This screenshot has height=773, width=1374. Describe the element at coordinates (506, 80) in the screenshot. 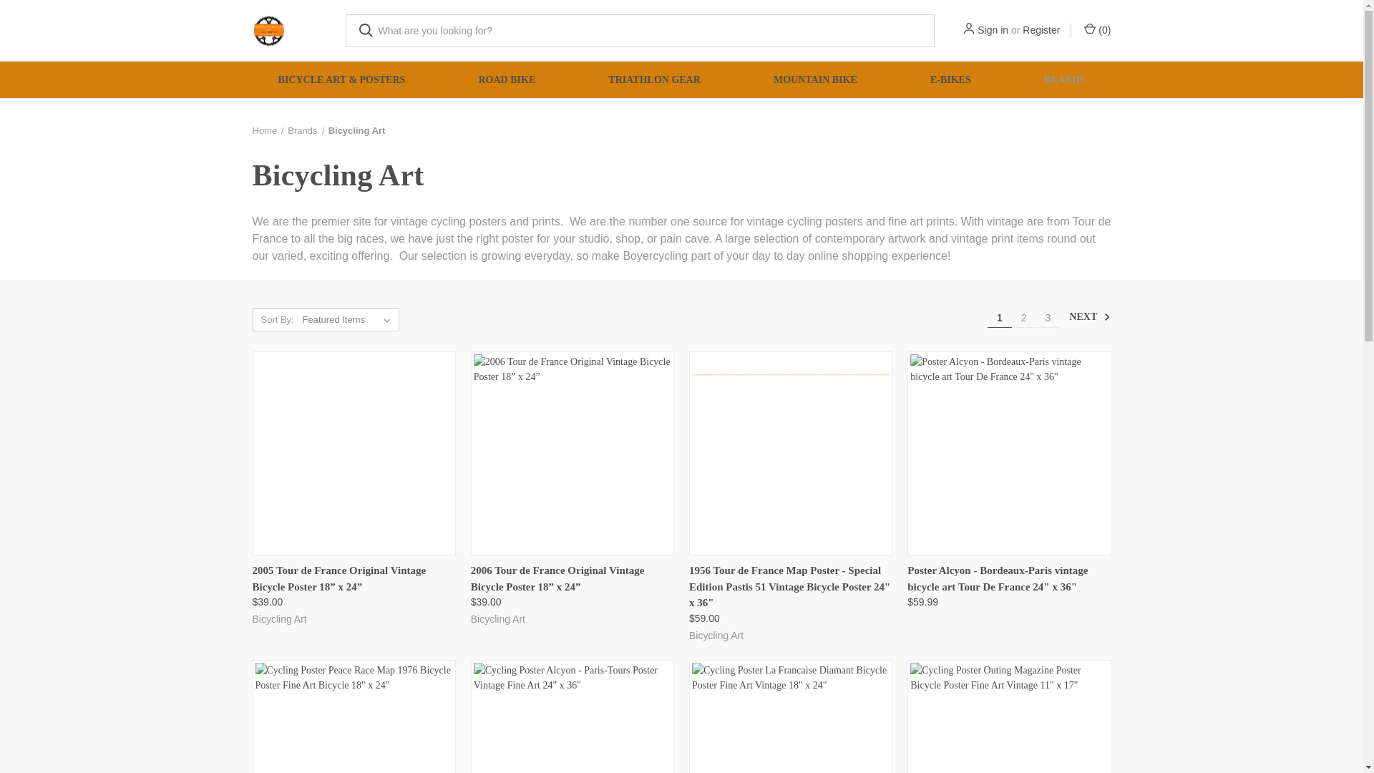

I see `ROAD BIKE` at that location.